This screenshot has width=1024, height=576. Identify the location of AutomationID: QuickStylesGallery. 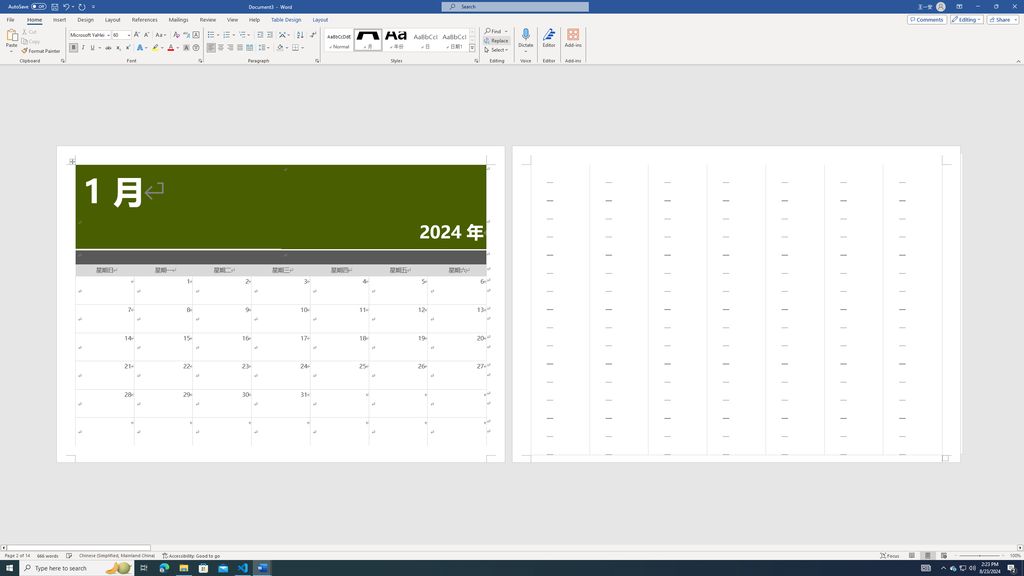
(400, 40).